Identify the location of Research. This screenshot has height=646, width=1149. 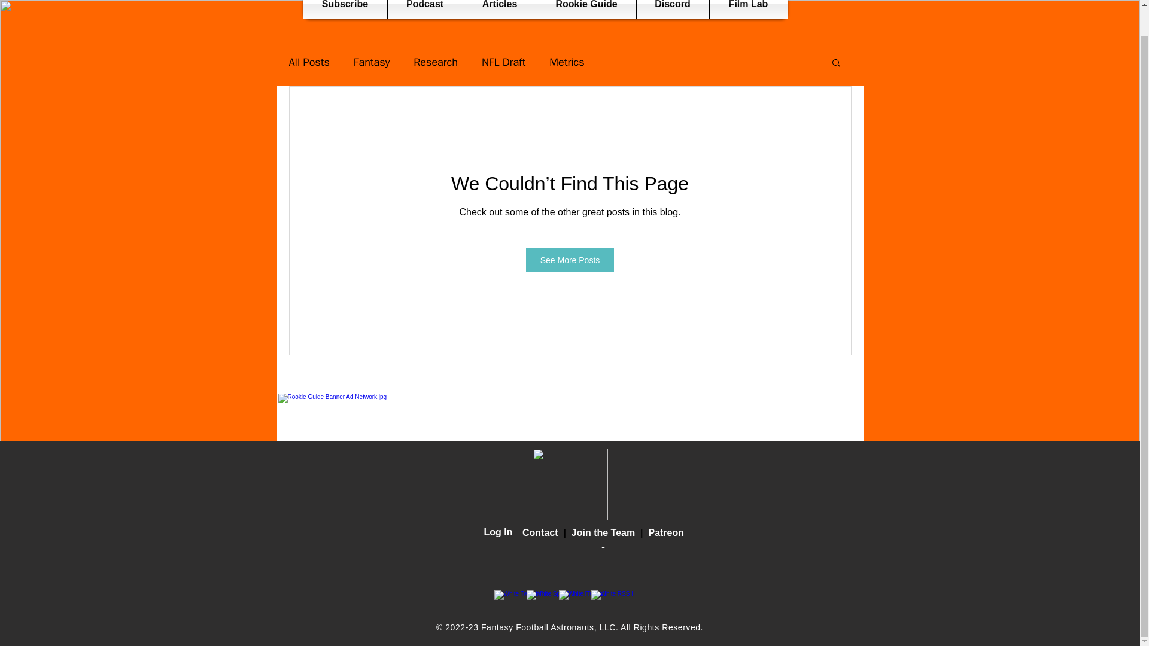
(436, 62).